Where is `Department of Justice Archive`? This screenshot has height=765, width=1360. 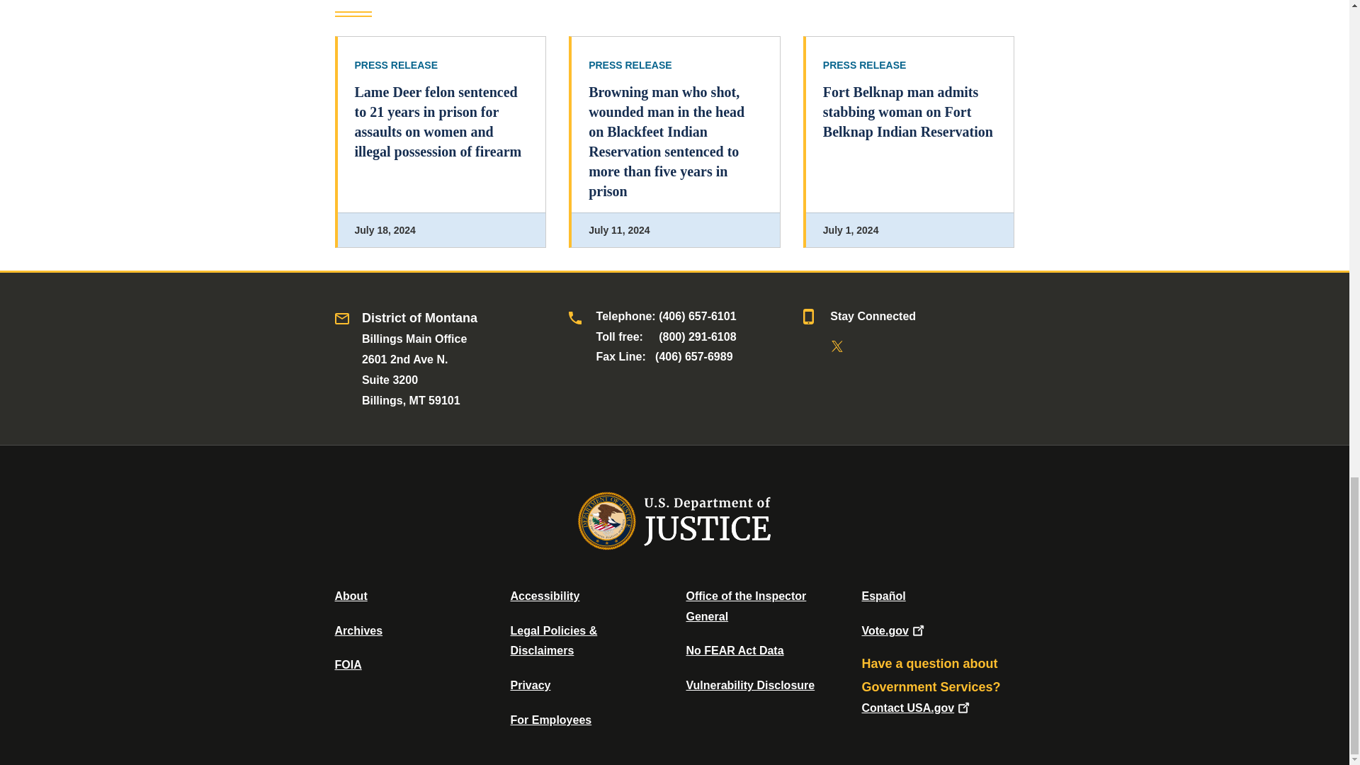
Department of Justice Archive is located at coordinates (358, 630).